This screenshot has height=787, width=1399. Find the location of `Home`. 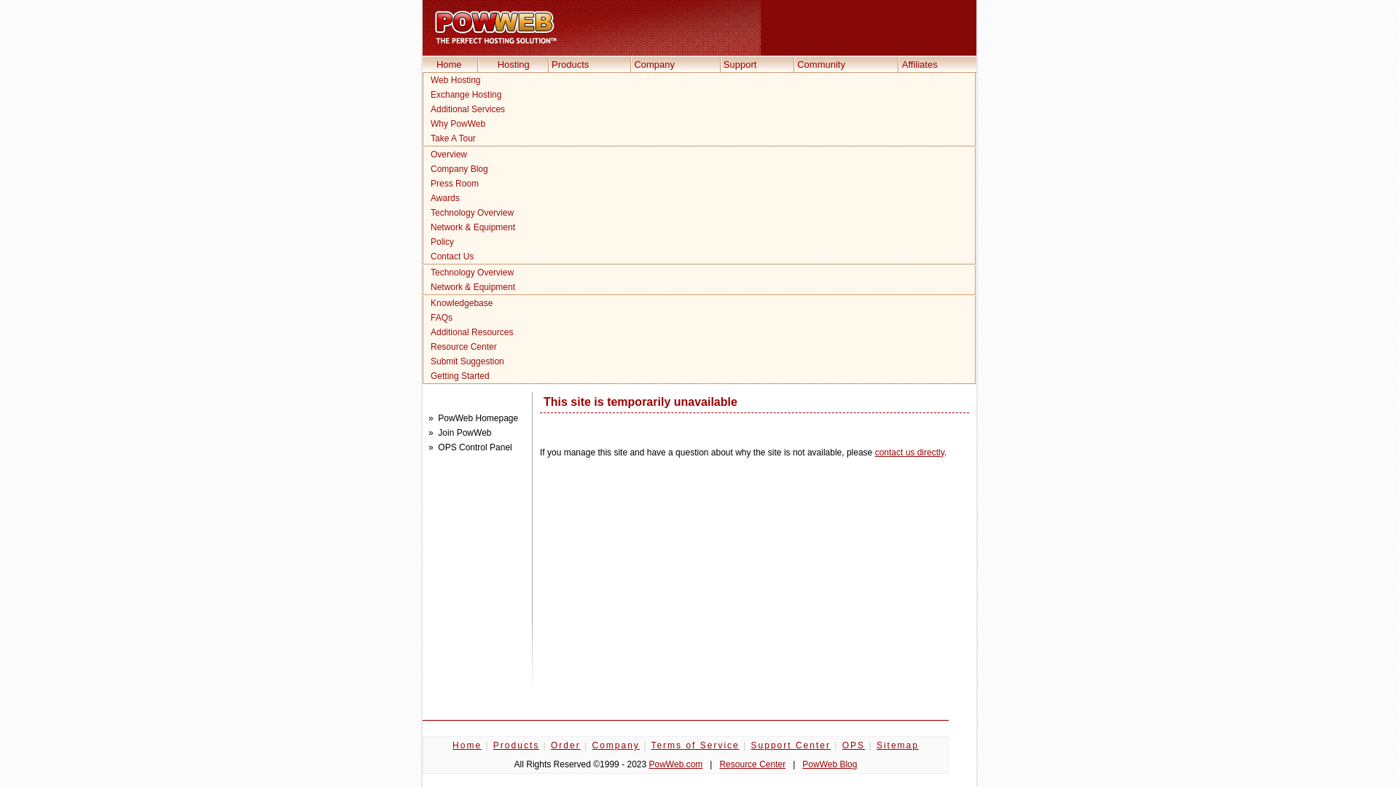

Home is located at coordinates (467, 745).